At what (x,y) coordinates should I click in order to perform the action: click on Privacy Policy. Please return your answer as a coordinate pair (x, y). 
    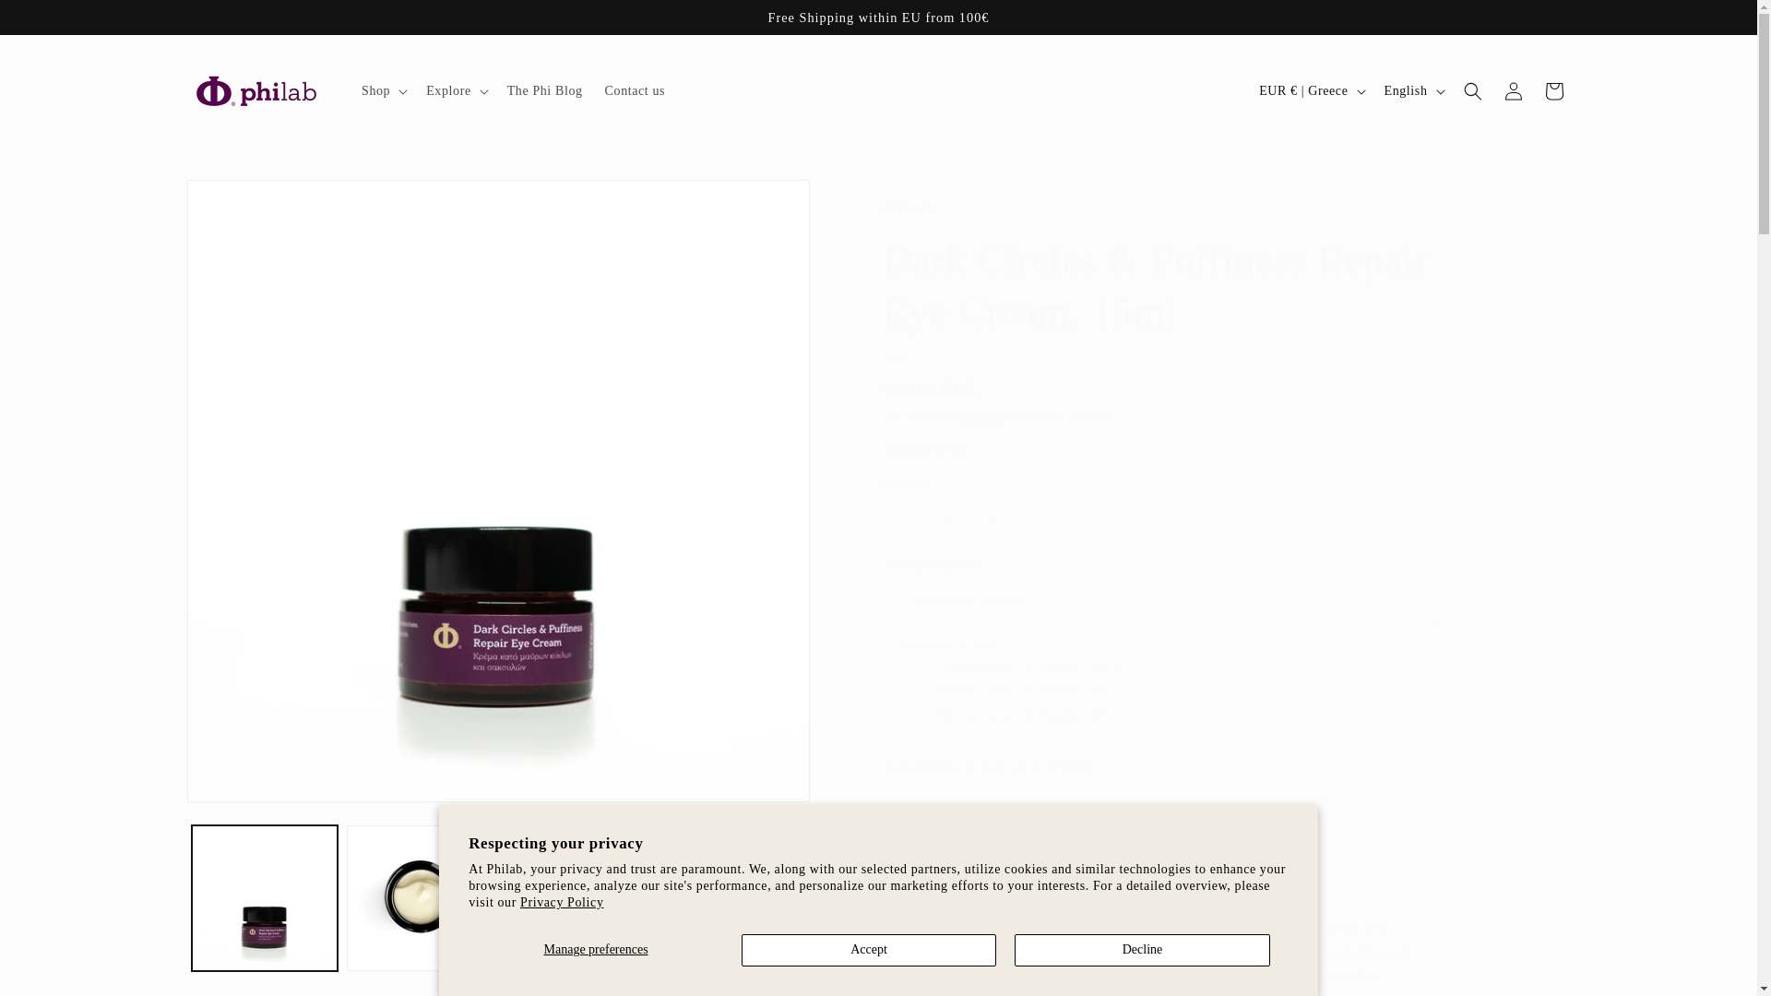
    Looking at the image, I should click on (562, 902).